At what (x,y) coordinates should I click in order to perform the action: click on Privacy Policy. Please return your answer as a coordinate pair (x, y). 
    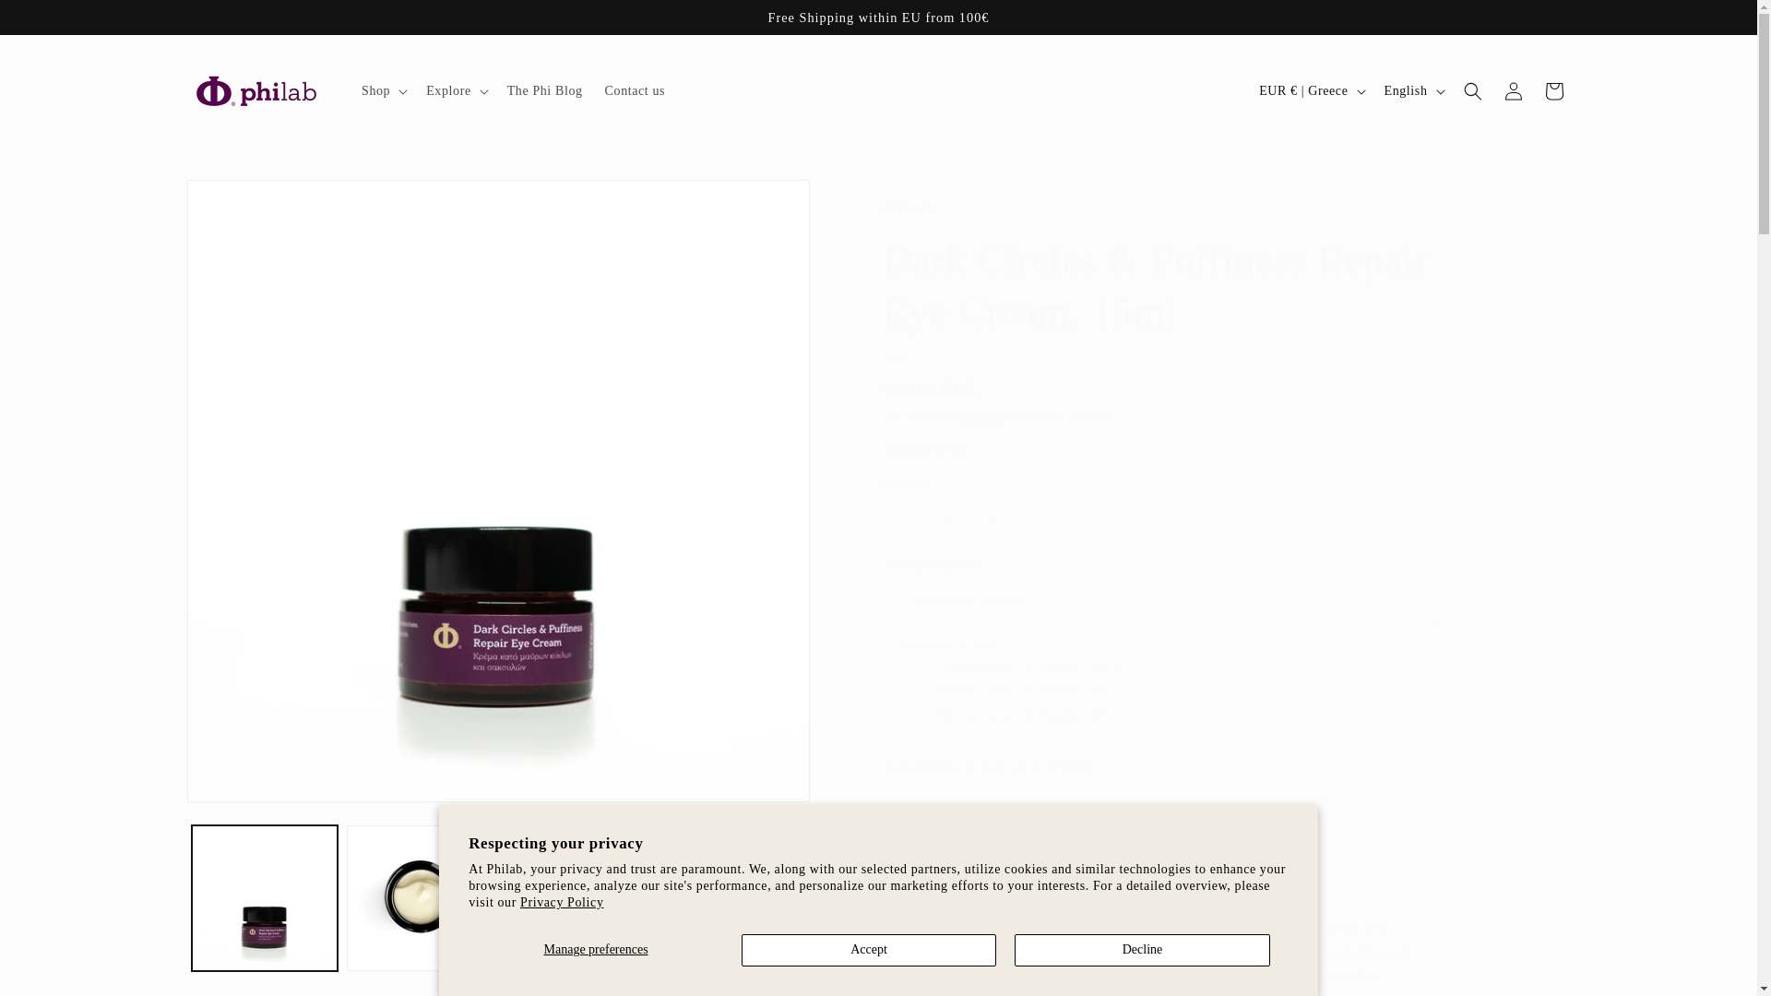
    Looking at the image, I should click on (562, 902).